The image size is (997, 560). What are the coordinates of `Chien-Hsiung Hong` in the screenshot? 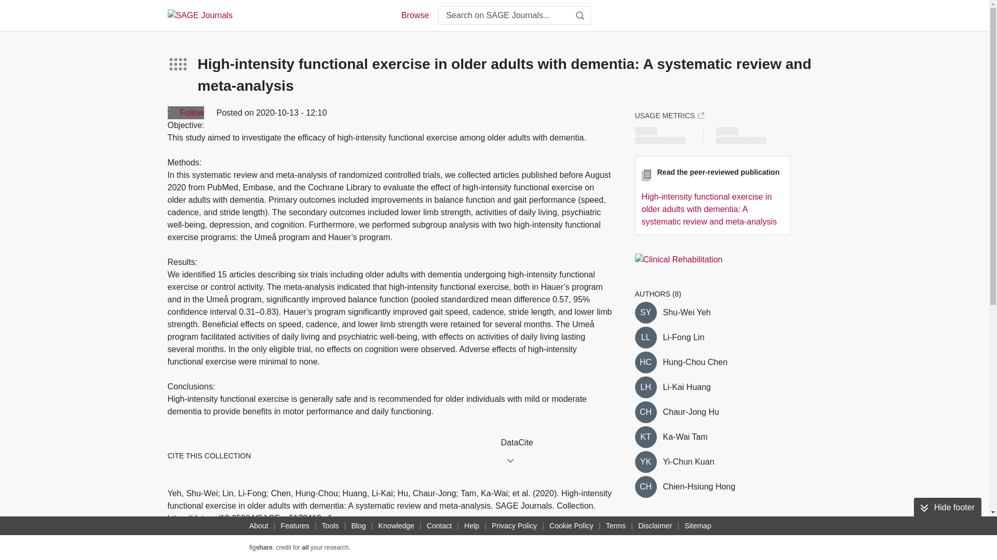 It's located at (699, 486).